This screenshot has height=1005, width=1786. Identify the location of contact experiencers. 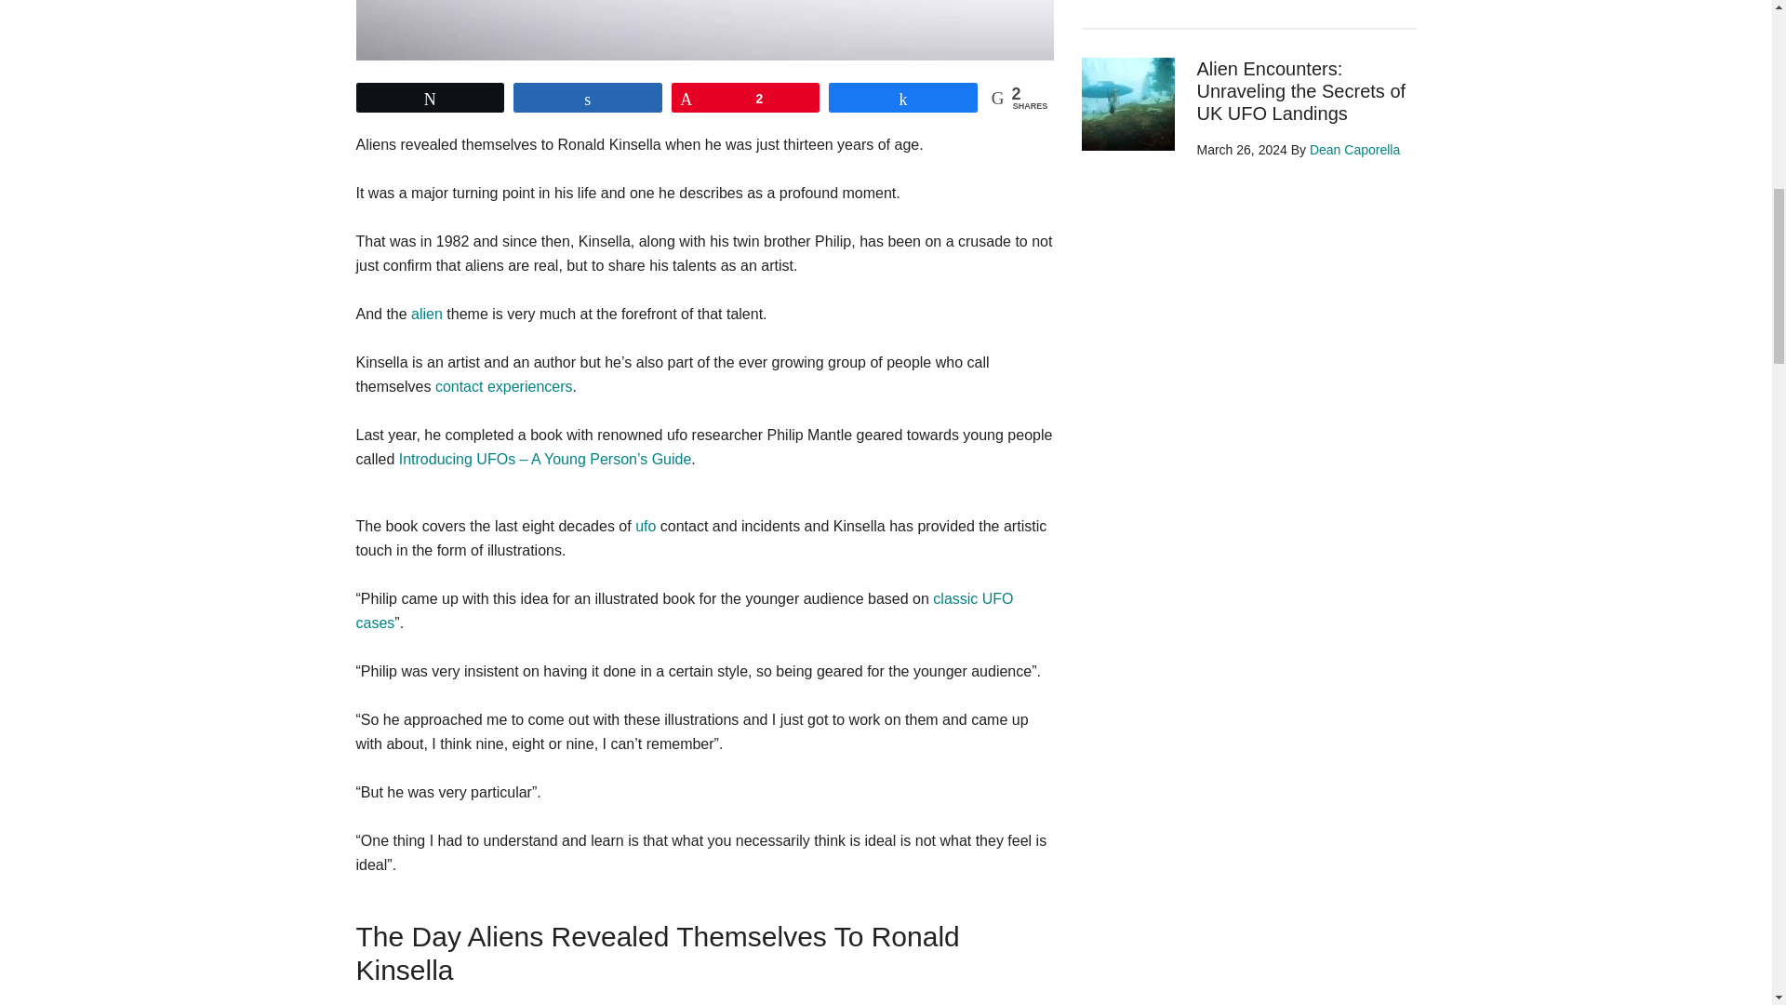
(504, 387).